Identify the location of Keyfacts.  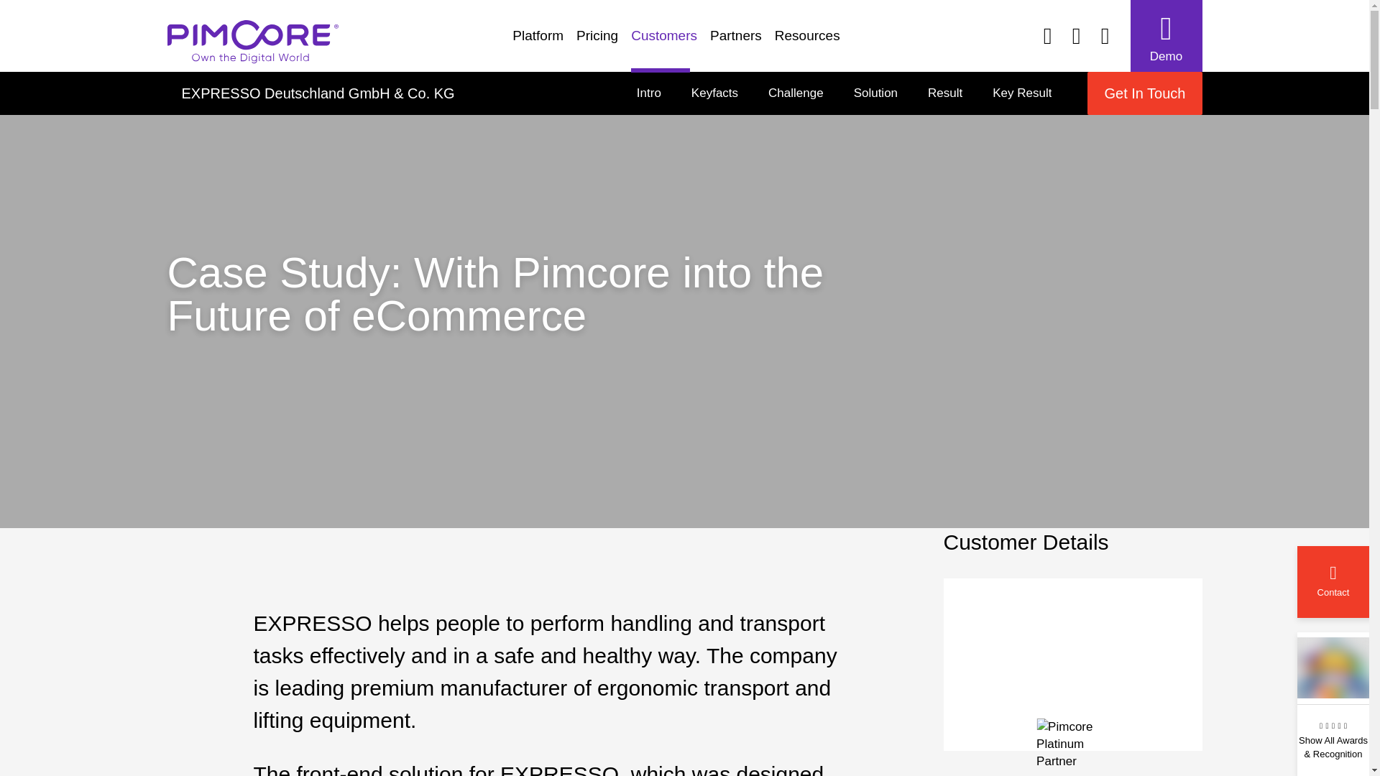
(714, 93).